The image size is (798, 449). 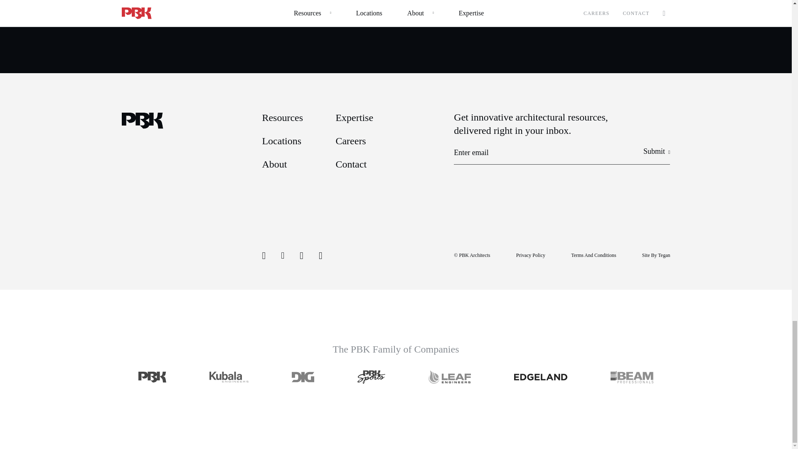 What do you see at coordinates (351, 164) in the screenshot?
I see `Contact` at bounding box center [351, 164].